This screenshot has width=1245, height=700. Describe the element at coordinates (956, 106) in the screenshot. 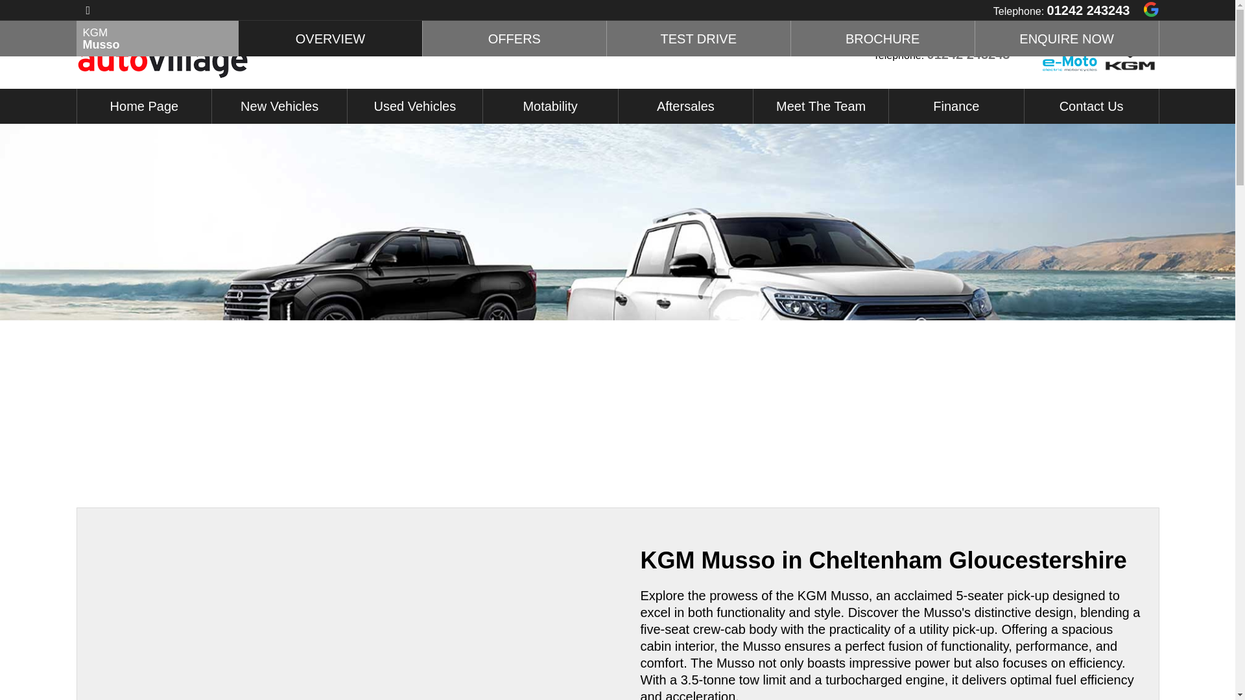

I see `Finance` at that location.